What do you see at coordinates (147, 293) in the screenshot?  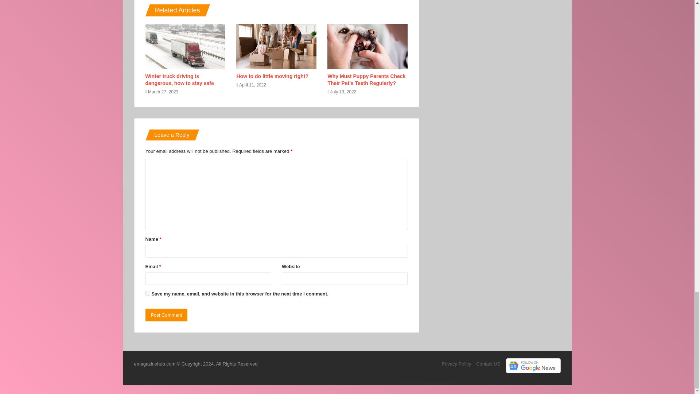 I see `yes` at bounding box center [147, 293].